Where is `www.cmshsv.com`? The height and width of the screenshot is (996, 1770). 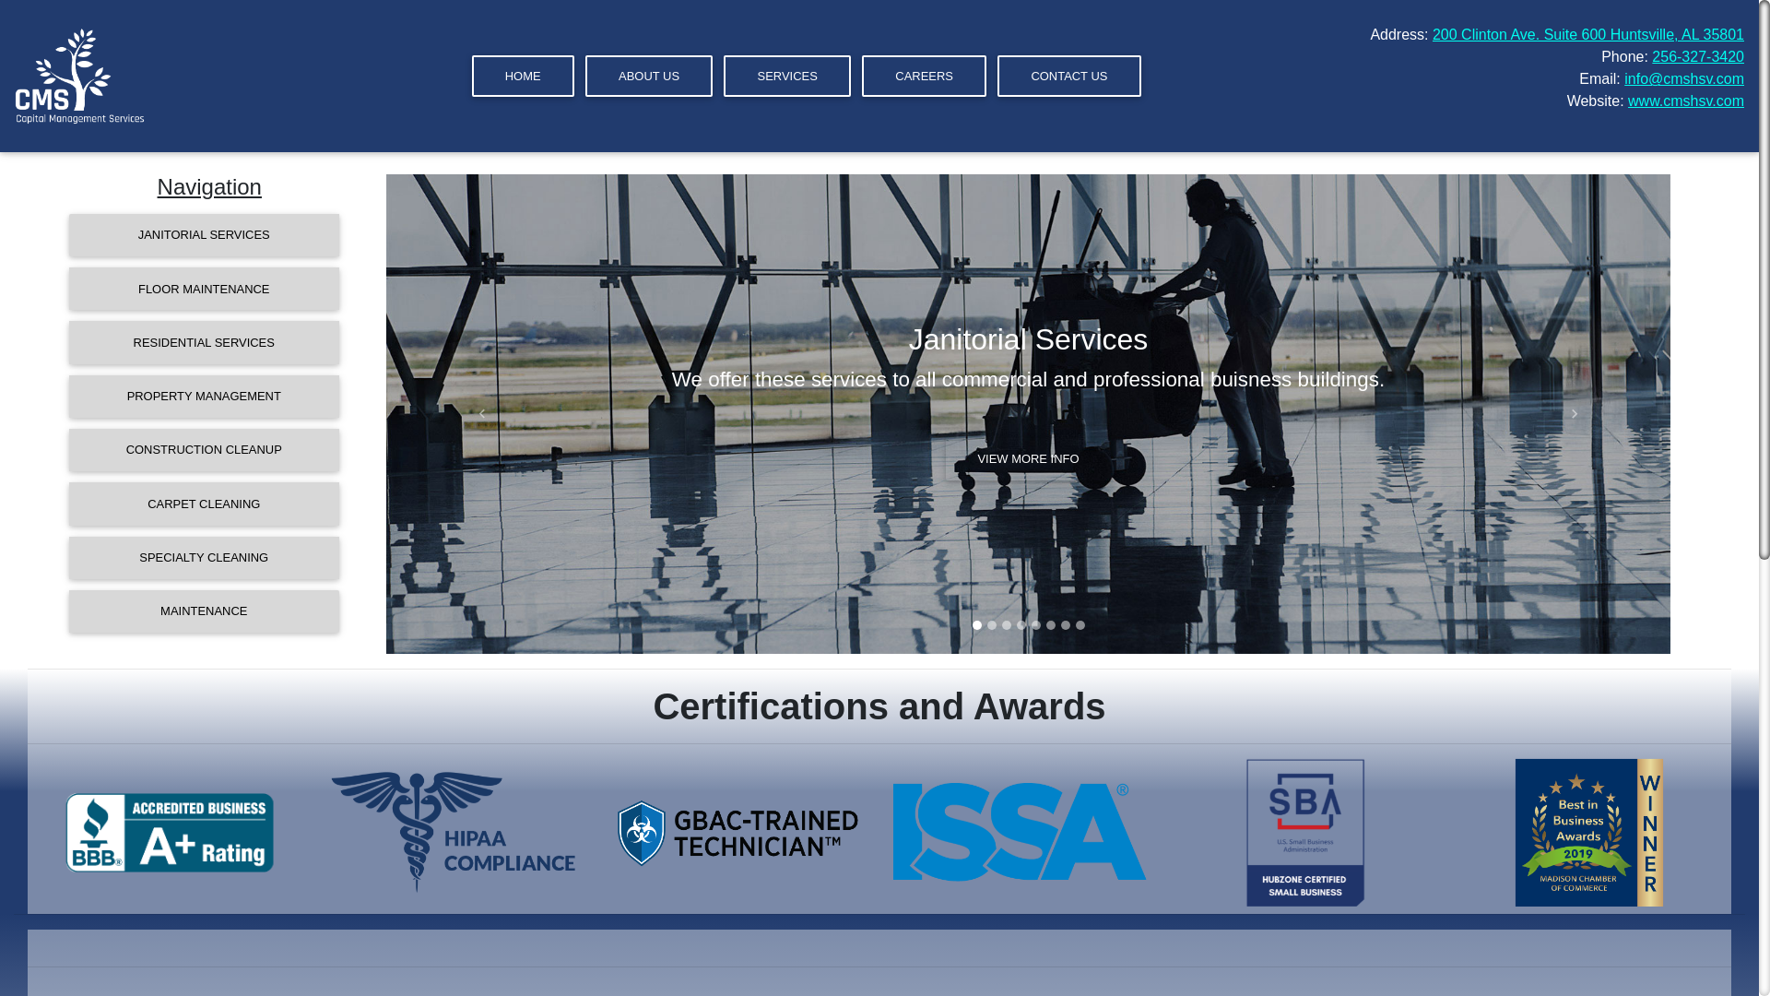
www.cmshsv.com is located at coordinates (1685, 101).